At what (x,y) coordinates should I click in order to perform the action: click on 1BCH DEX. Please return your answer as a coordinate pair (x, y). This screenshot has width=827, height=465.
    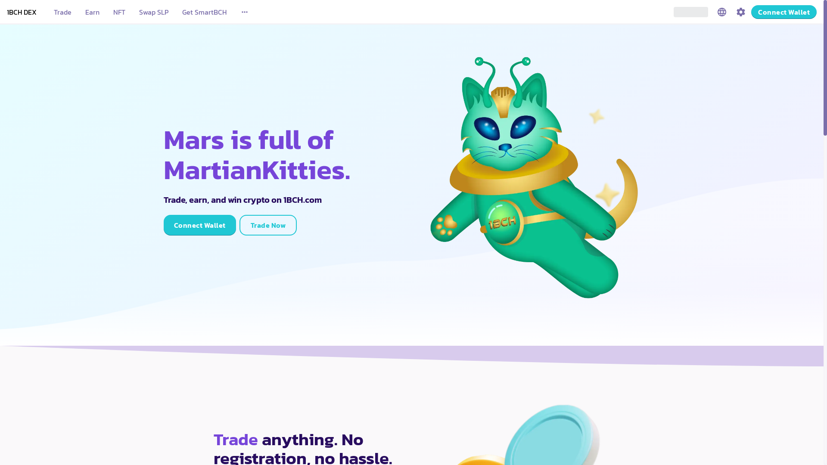
    Looking at the image, I should click on (22, 12).